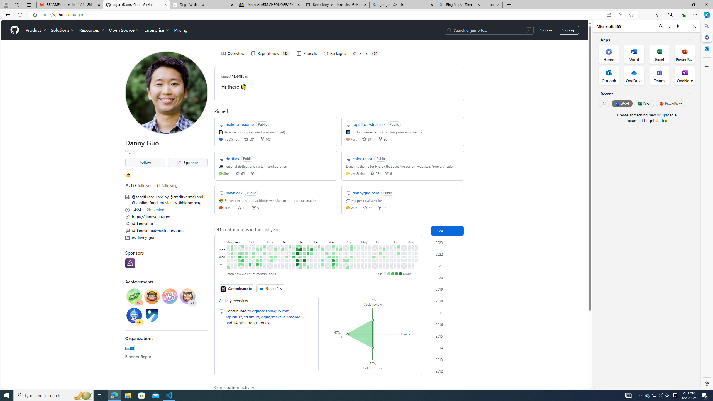  I want to click on No contributions on October 30th., so click(264, 250).